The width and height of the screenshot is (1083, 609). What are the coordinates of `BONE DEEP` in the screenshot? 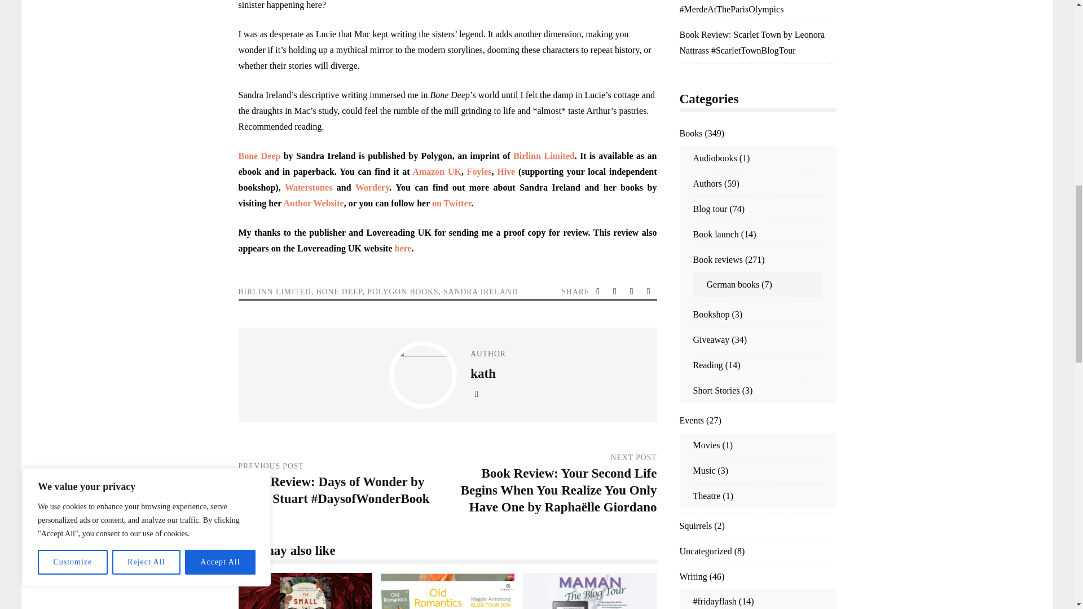 It's located at (340, 291).